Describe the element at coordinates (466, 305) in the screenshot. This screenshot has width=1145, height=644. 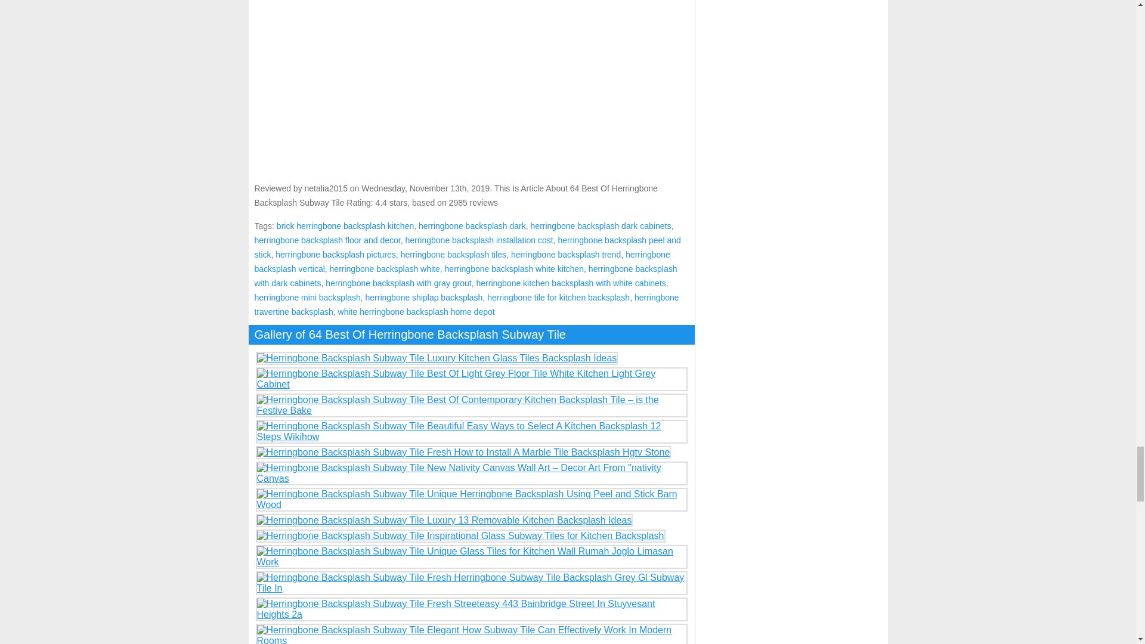
I see `herringbone travertine backsplash` at that location.